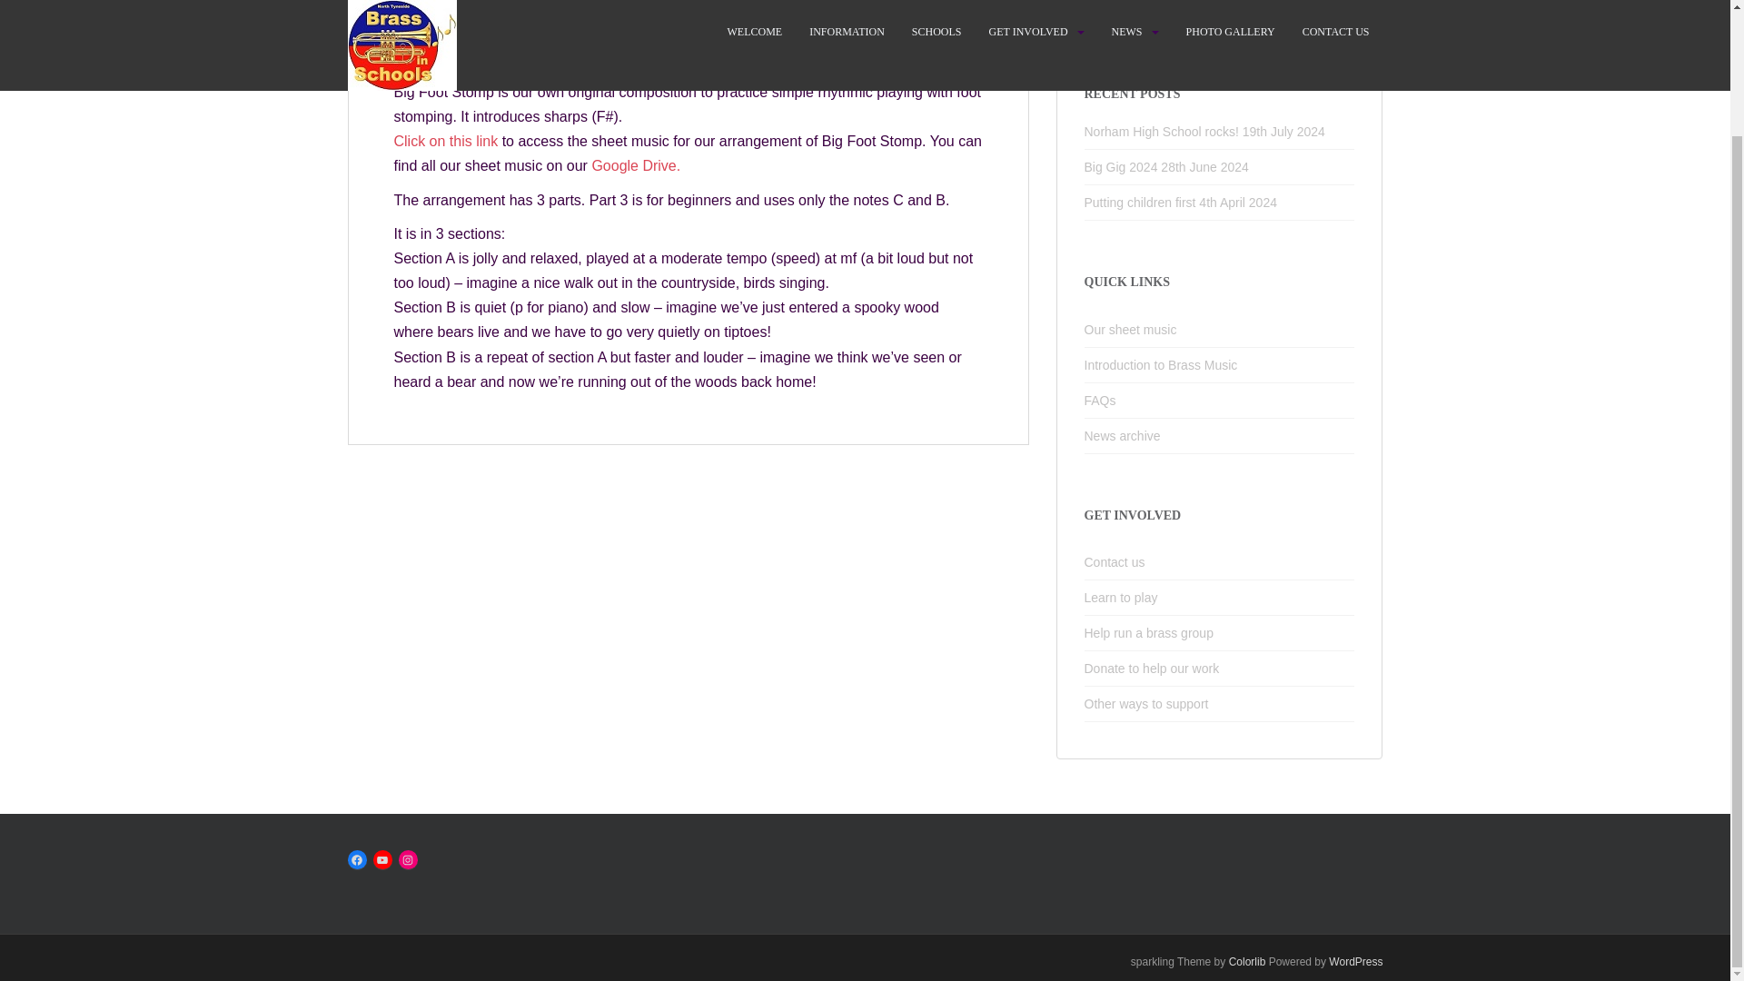  Describe the element at coordinates (1219, 634) in the screenshot. I see `Help run a brass group` at that location.